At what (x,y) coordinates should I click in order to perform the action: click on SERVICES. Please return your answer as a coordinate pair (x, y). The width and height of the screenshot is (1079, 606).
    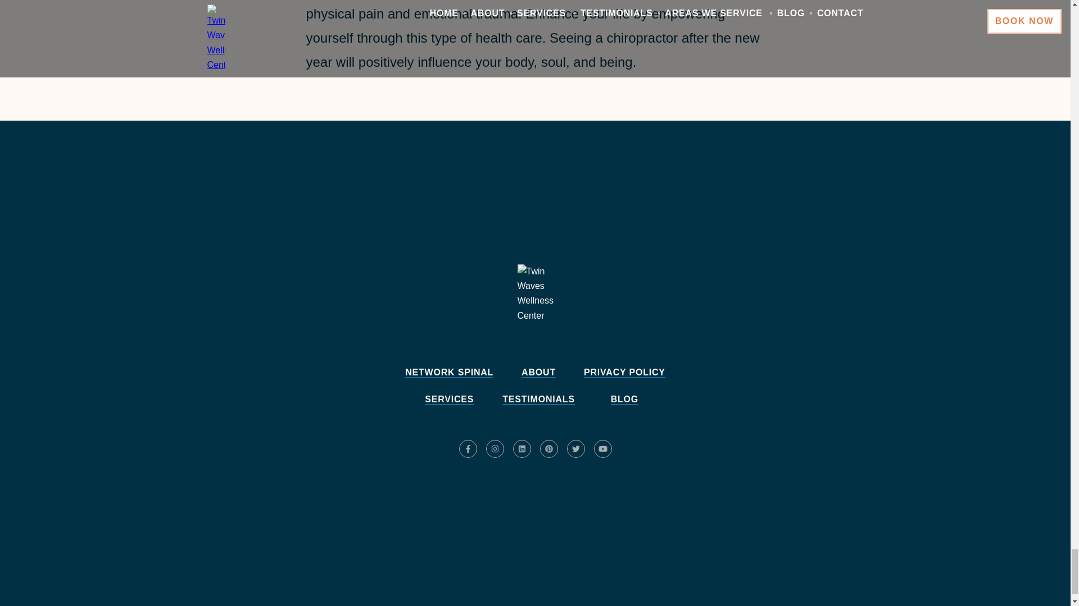
    Looking at the image, I should click on (449, 400).